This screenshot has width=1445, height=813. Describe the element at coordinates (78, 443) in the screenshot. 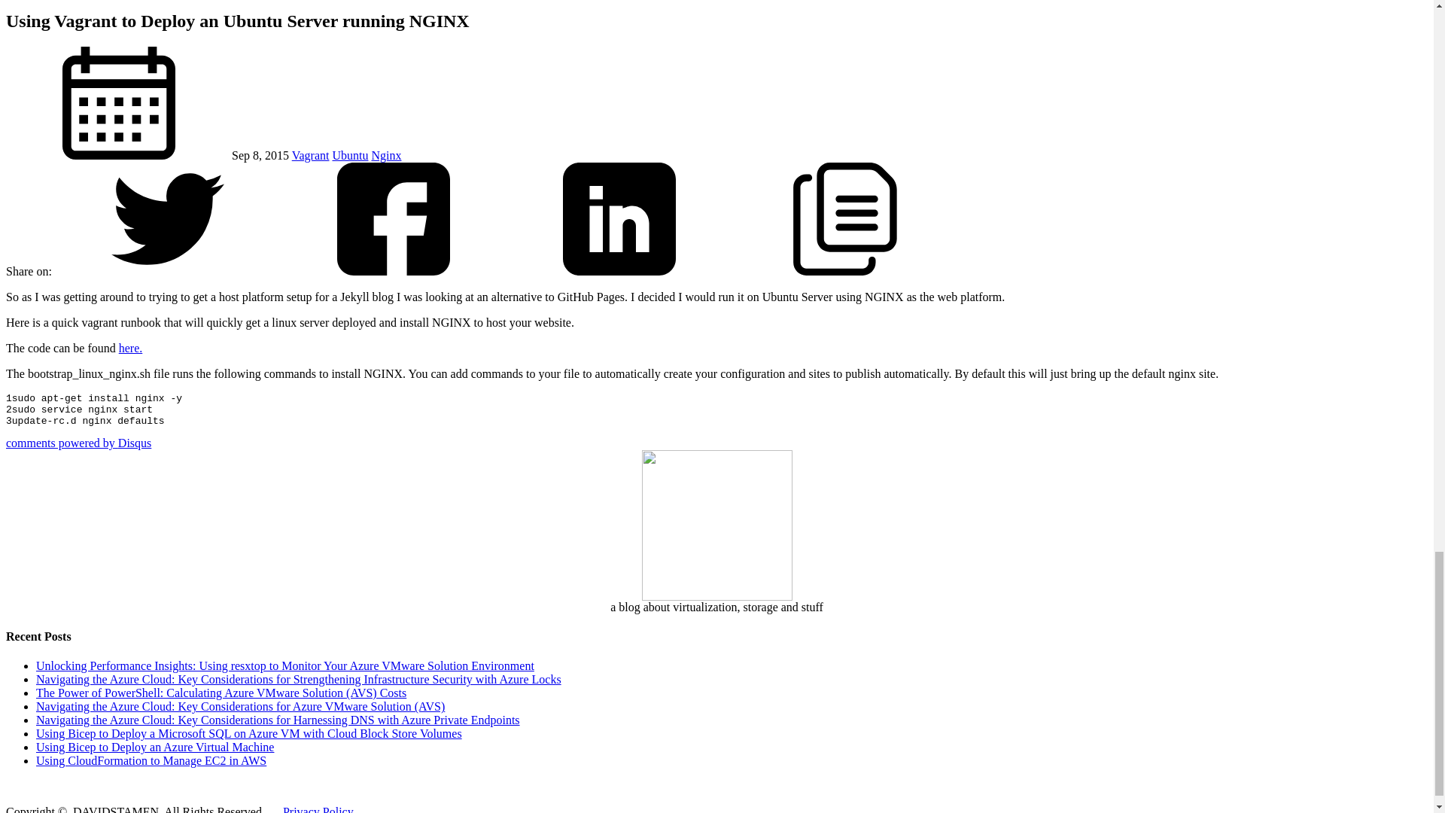

I see `comments powered by Disqus` at that location.